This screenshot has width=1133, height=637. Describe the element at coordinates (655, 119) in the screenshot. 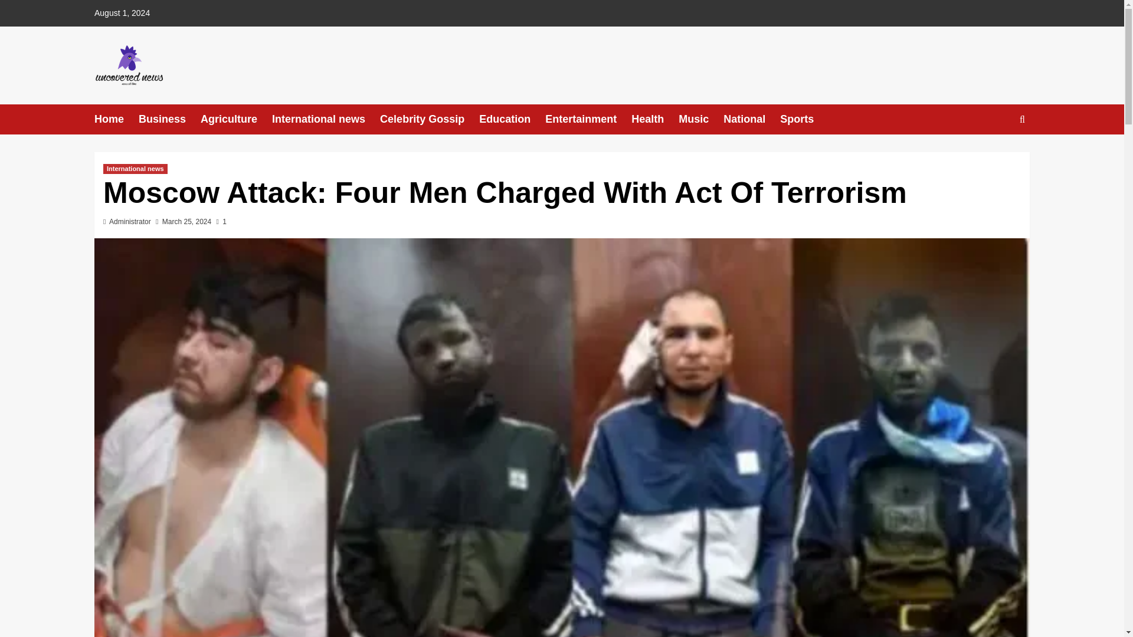

I see `Health` at that location.